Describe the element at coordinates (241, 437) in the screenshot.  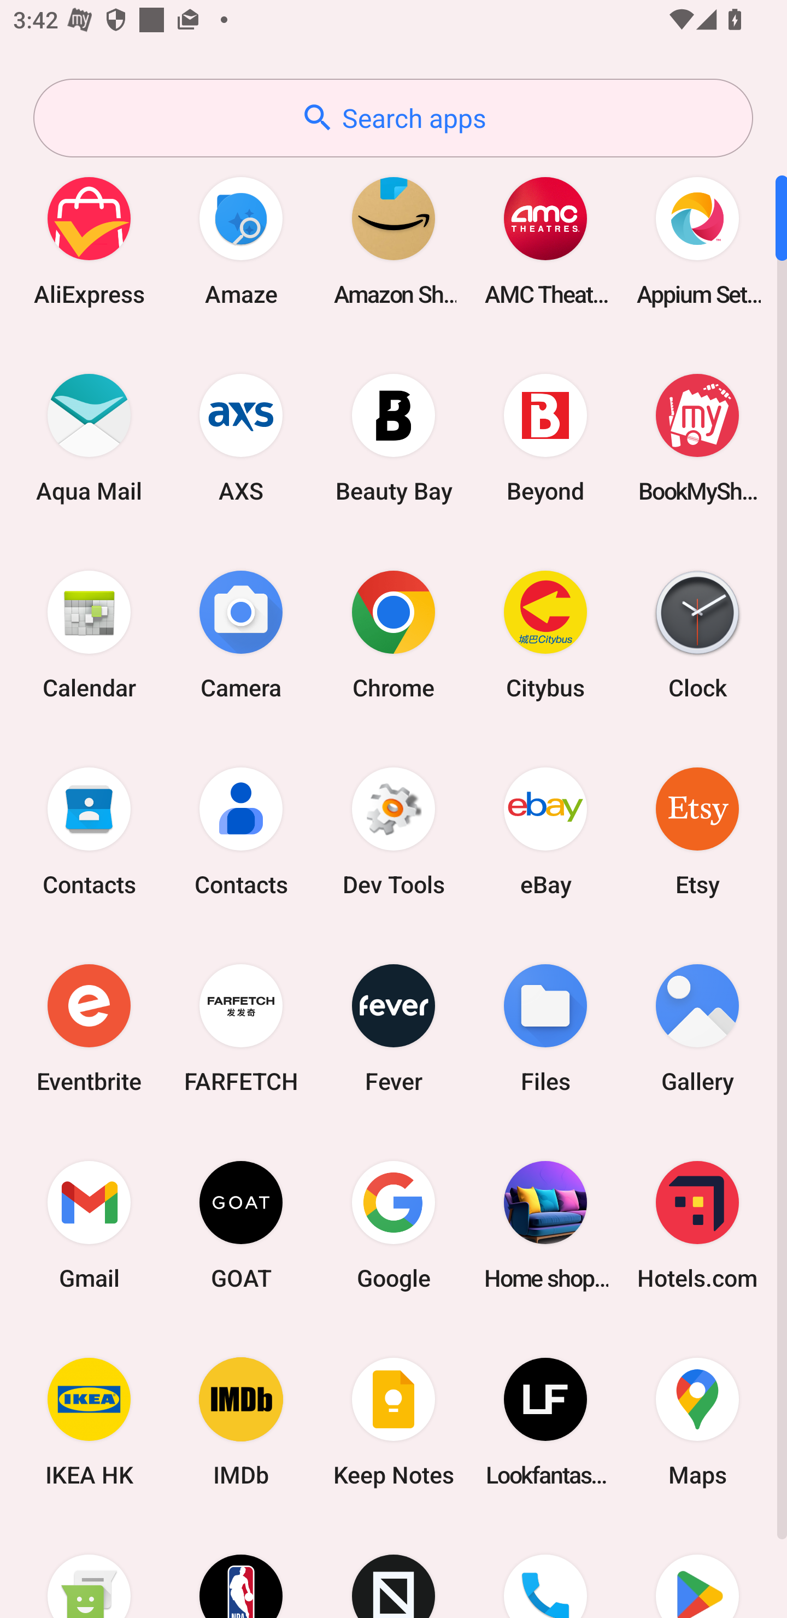
I see `AXS` at that location.